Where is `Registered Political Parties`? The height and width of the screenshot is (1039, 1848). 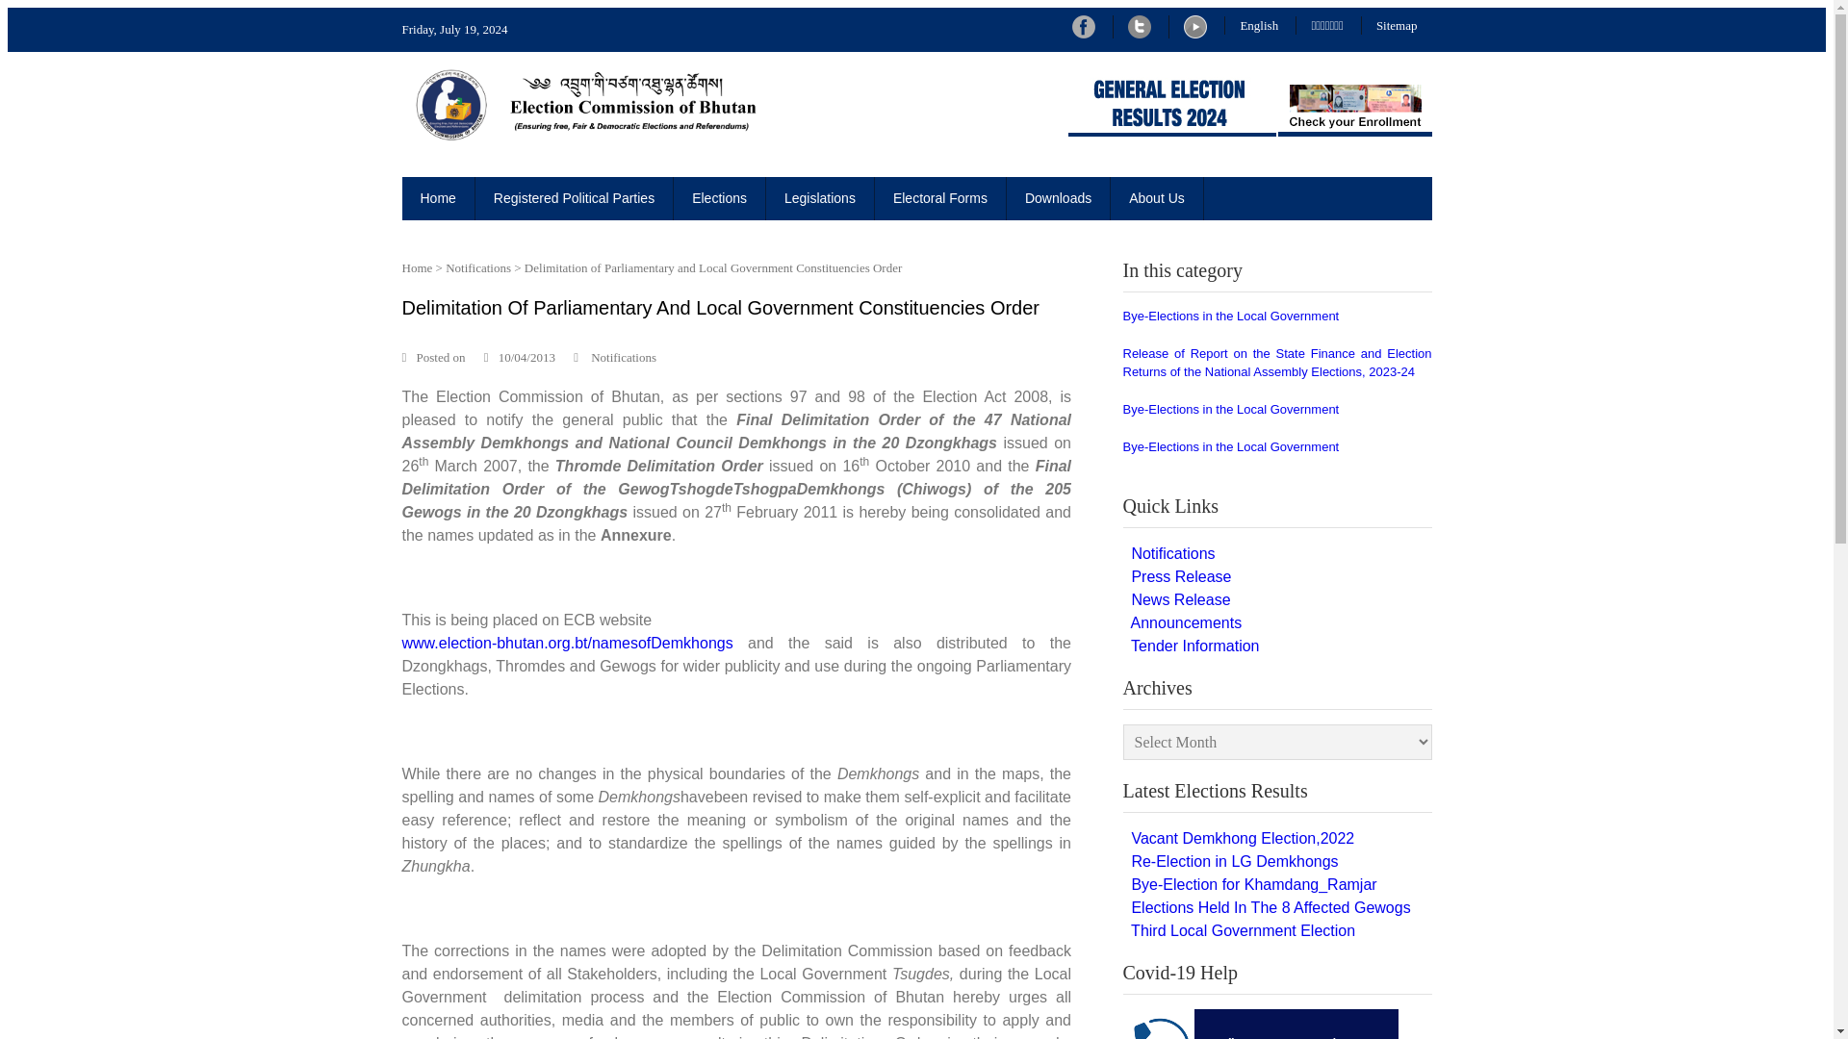 Registered Political Parties is located at coordinates (574, 198).